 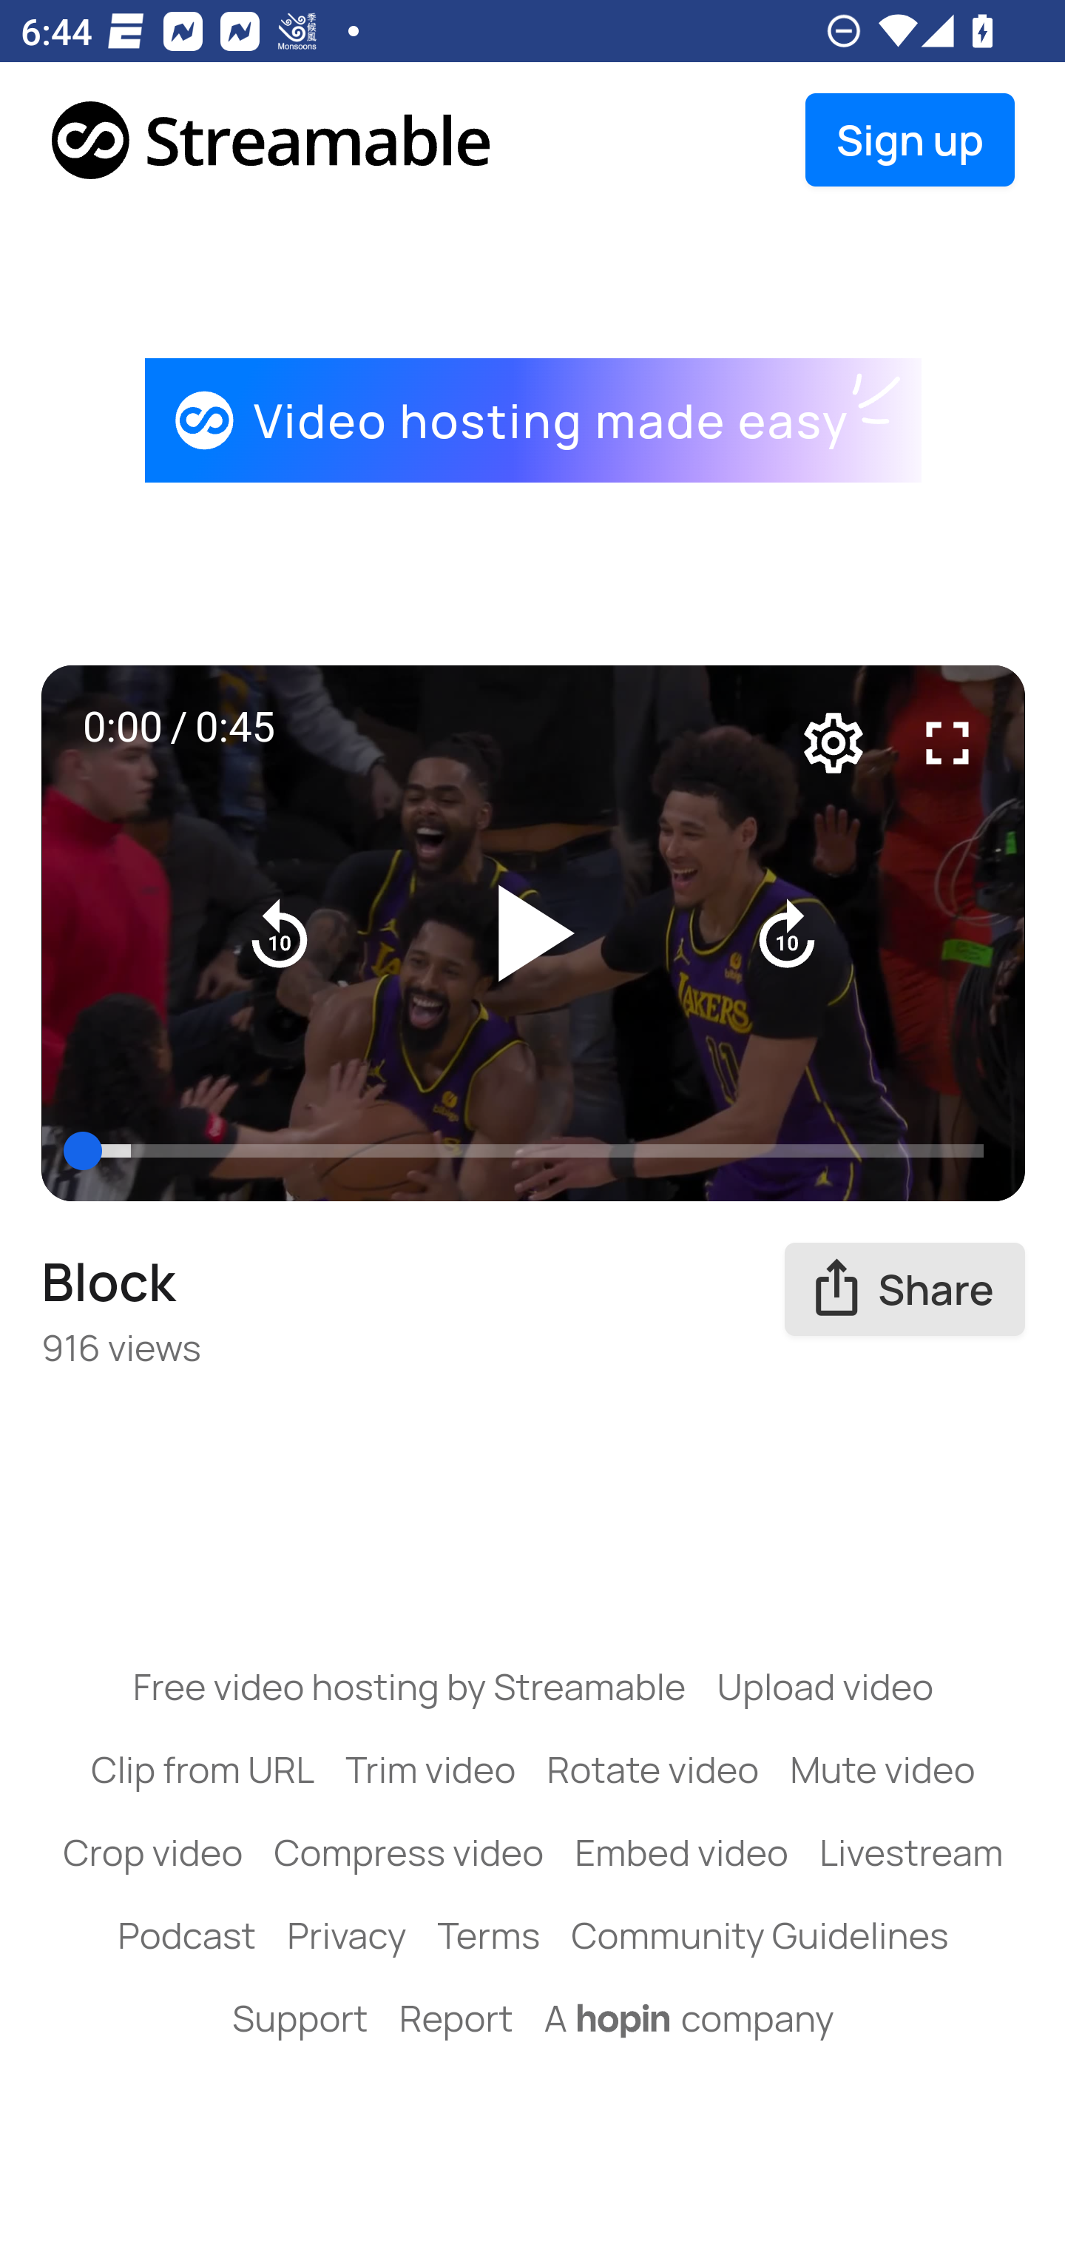 I want to click on Free video hosting by Streamable, so click(x=410, y=1686).